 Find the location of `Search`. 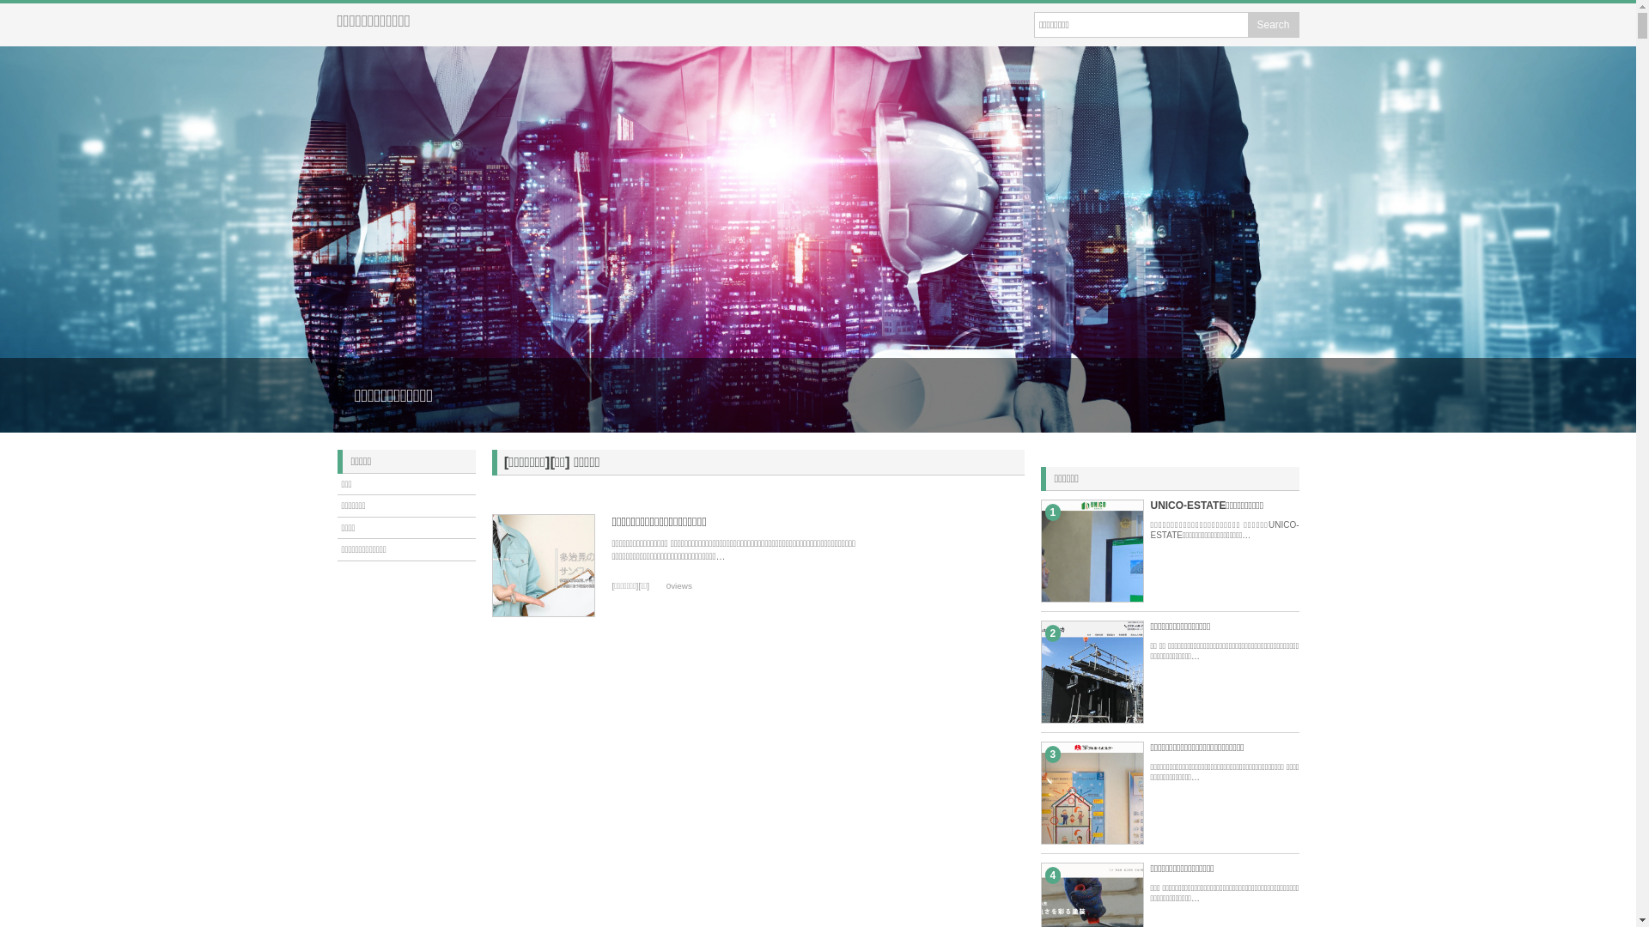

Search is located at coordinates (1273, 25).